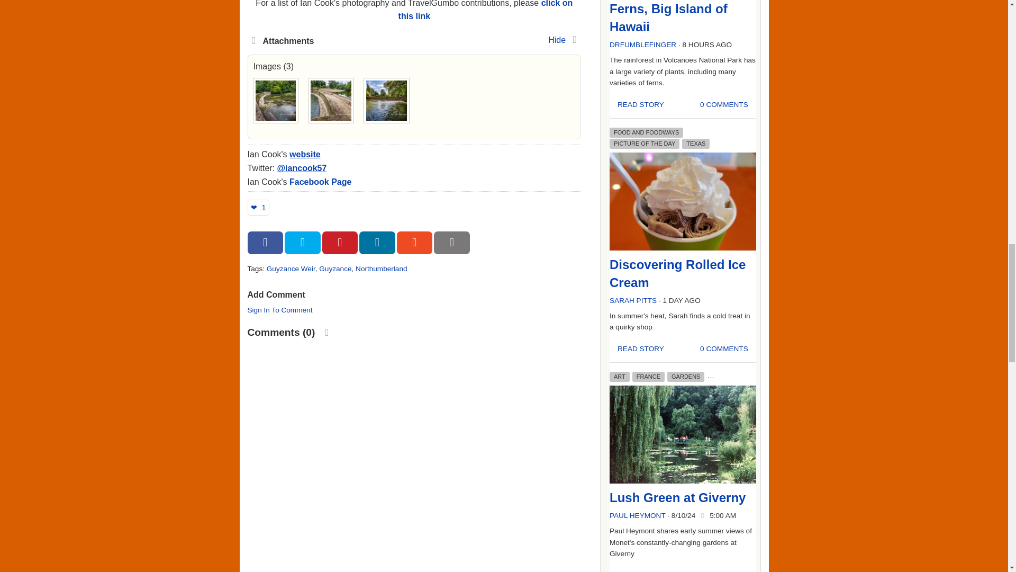 This screenshot has height=572, width=1016. Describe the element at coordinates (303, 243) in the screenshot. I see `Share on Twitter` at that location.